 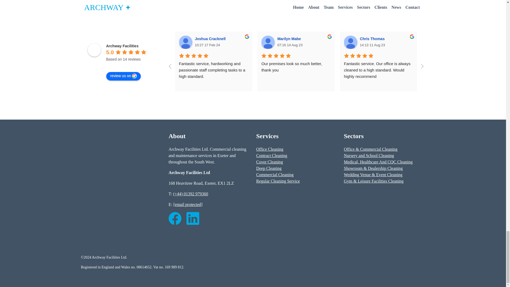 What do you see at coordinates (269, 162) in the screenshot?
I see `Cover Cleaning` at bounding box center [269, 162].